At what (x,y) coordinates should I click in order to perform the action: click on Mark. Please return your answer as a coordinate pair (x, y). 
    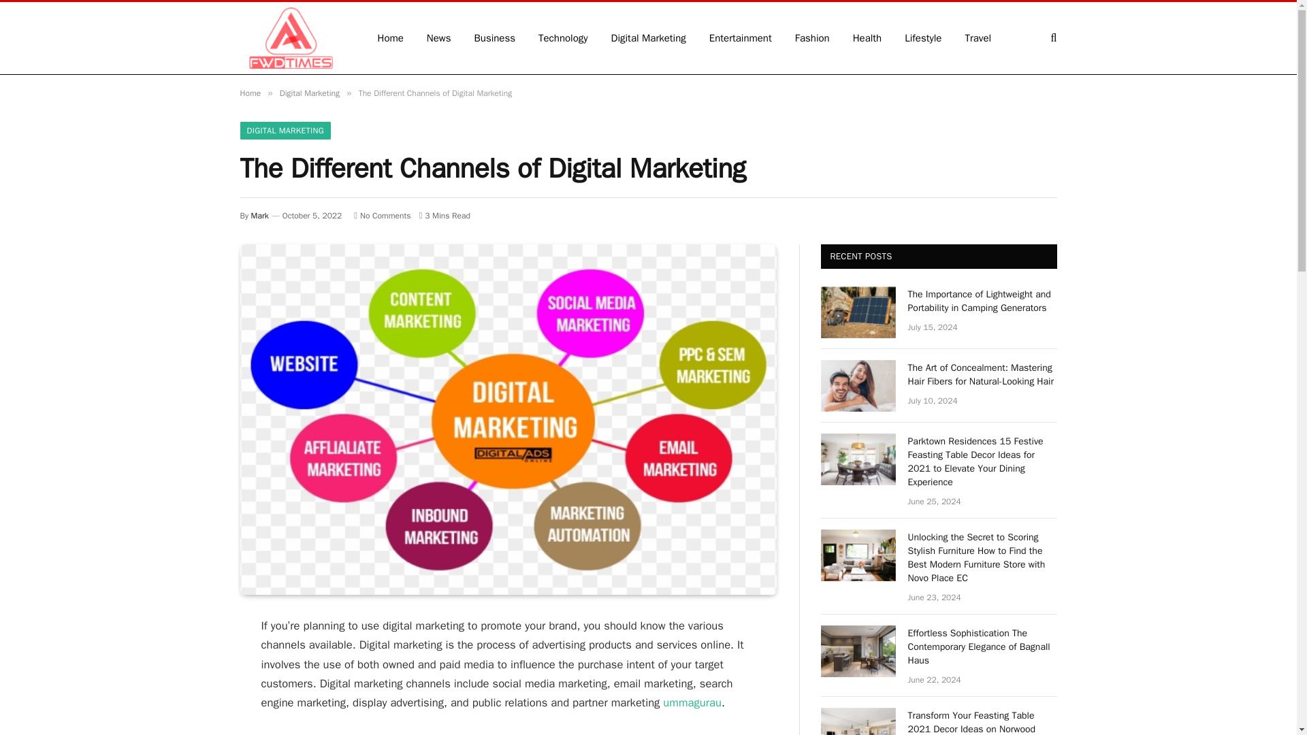
    Looking at the image, I should click on (260, 215).